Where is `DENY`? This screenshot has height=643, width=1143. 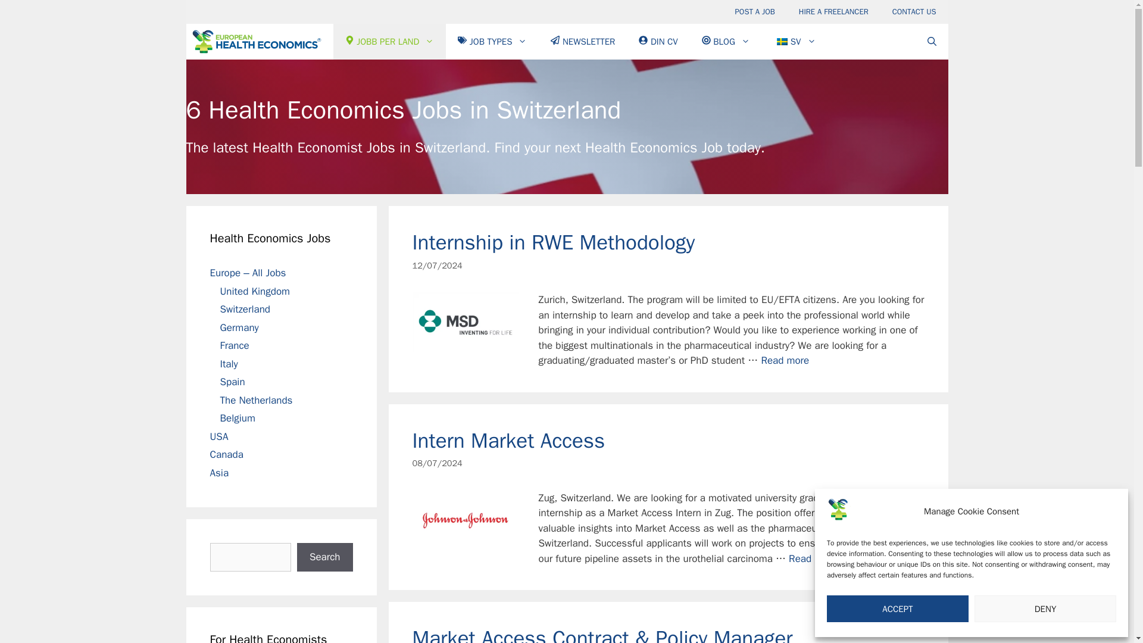 DENY is located at coordinates (1045, 608).